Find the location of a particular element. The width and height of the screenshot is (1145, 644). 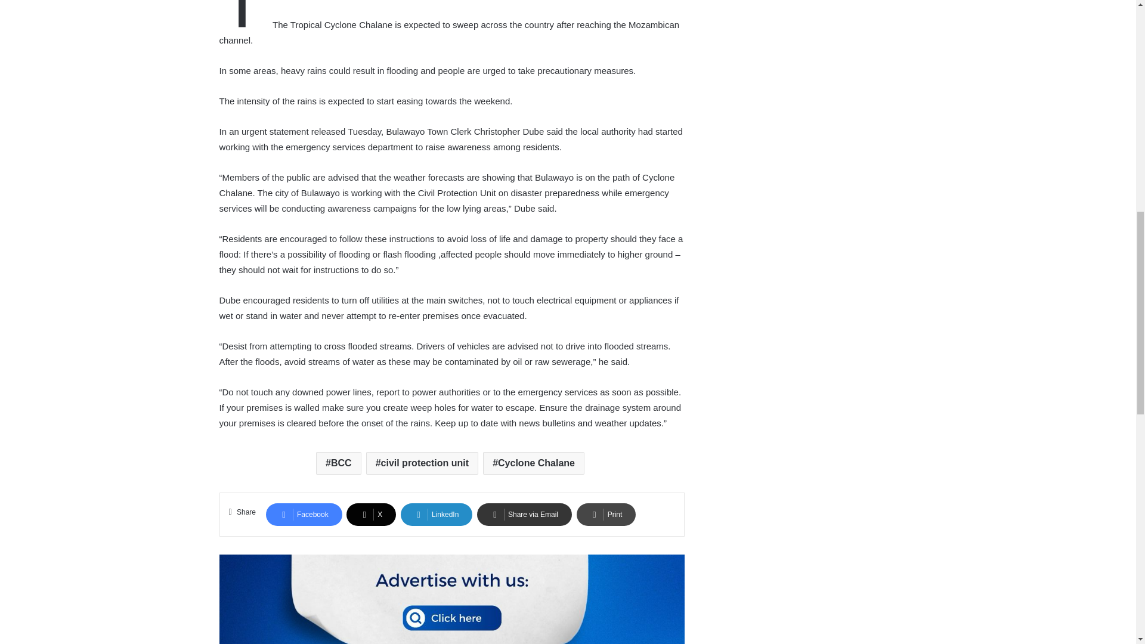

BCC is located at coordinates (339, 463).